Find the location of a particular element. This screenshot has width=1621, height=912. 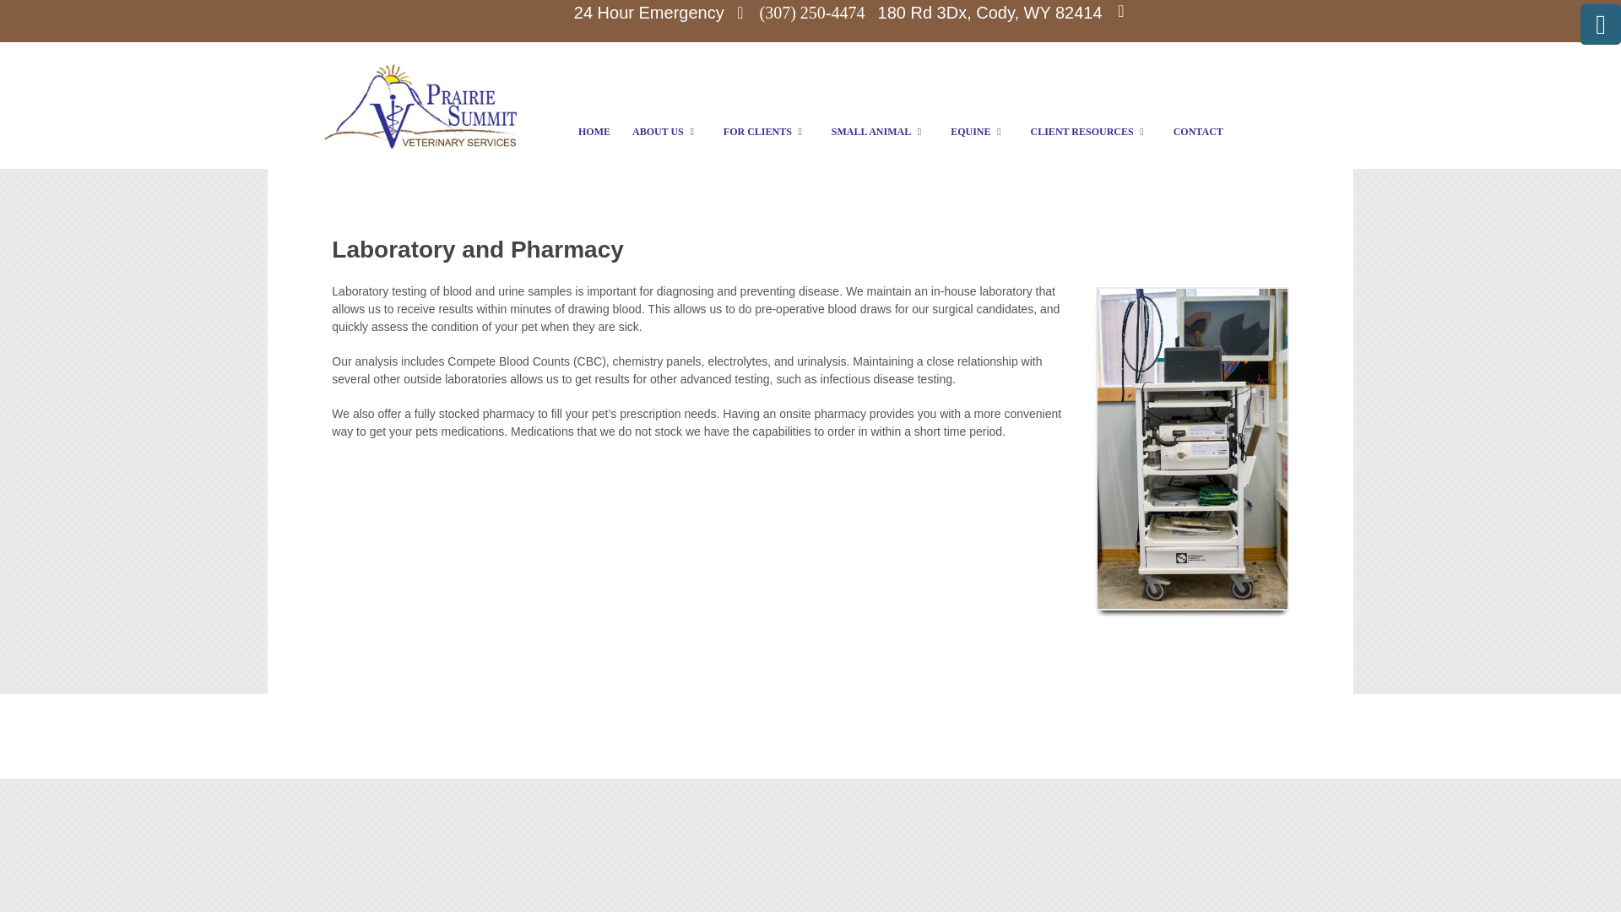

Sitemap is located at coordinates (809, 719).